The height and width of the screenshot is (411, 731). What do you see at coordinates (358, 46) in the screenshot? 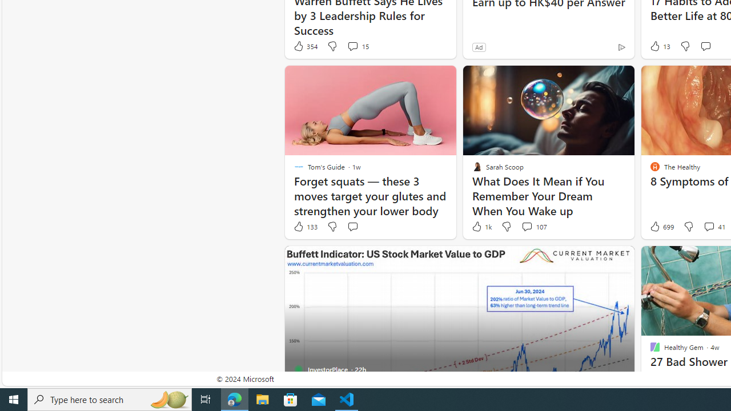
I see `View comments 15 Comment` at bounding box center [358, 46].